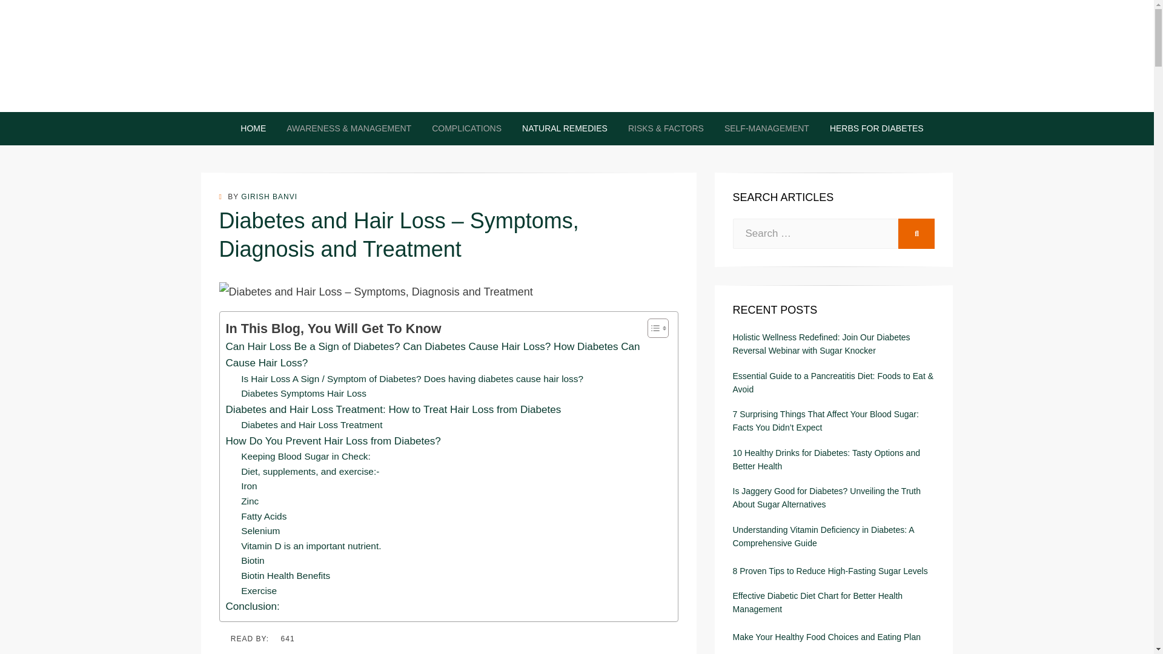 This screenshot has width=1163, height=654. I want to click on Iron, so click(248, 486).